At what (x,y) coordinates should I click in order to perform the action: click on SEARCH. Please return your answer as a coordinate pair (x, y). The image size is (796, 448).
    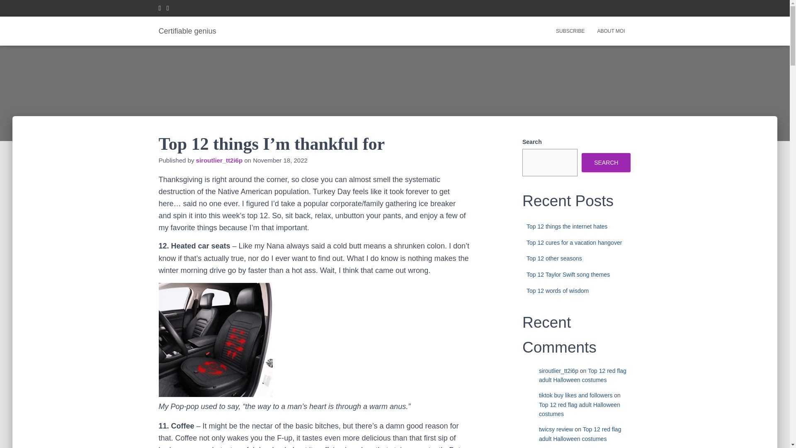
    Looking at the image, I should click on (606, 163).